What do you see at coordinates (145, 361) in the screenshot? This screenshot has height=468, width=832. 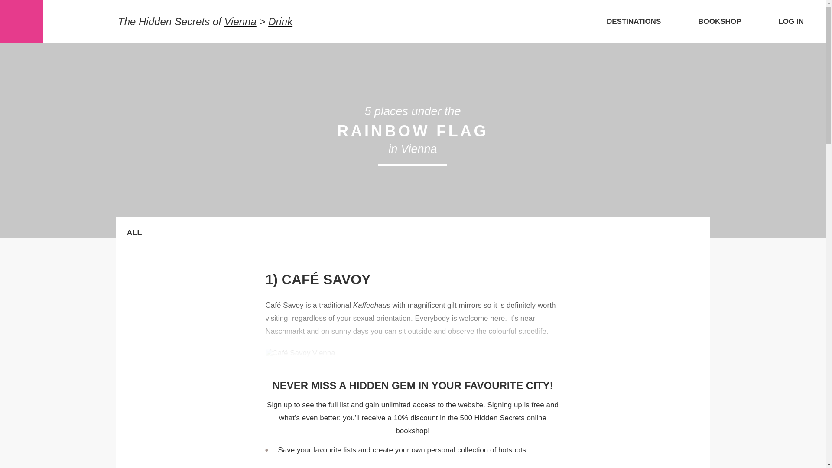 I see `CULTURE` at bounding box center [145, 361].